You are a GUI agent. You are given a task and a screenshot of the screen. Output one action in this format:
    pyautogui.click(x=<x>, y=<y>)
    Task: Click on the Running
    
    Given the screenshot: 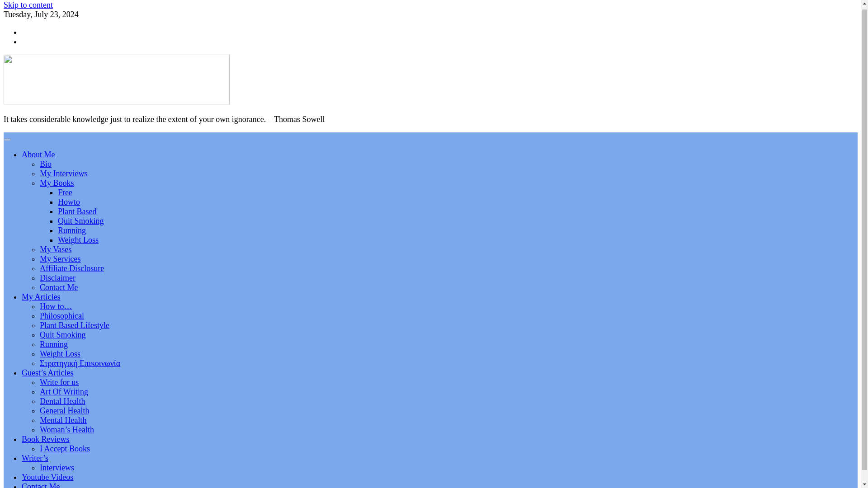 What is the action you would take?
    pyautogui.click(x=72, y=230)
    